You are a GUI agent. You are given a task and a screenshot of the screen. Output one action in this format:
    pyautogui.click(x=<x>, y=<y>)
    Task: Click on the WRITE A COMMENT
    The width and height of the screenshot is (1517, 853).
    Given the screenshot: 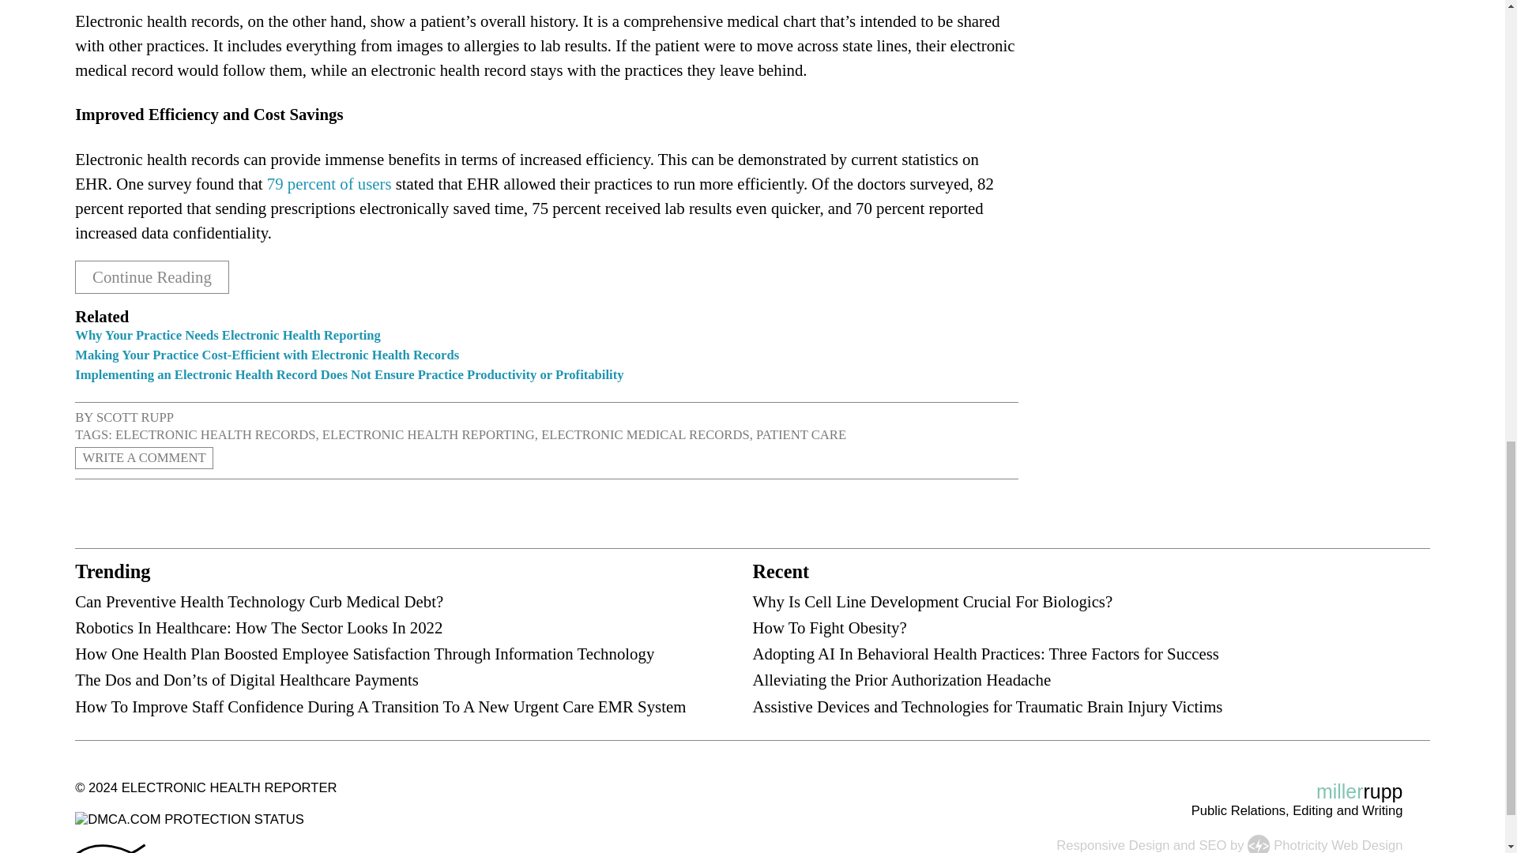 What is the action you would take?
    pyautogui.click(x=144, y=458)
    